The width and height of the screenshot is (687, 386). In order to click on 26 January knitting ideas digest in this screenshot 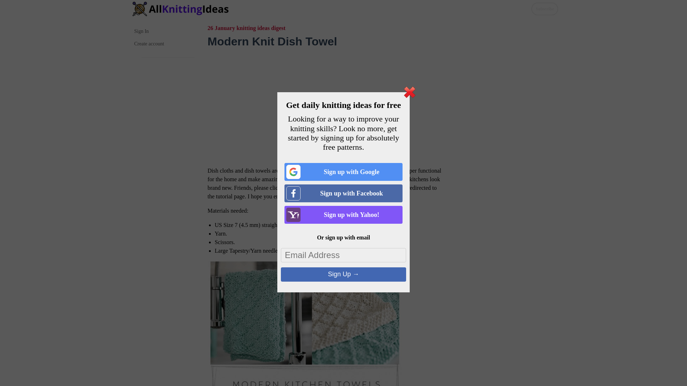, I will do `click(246, 28)`.